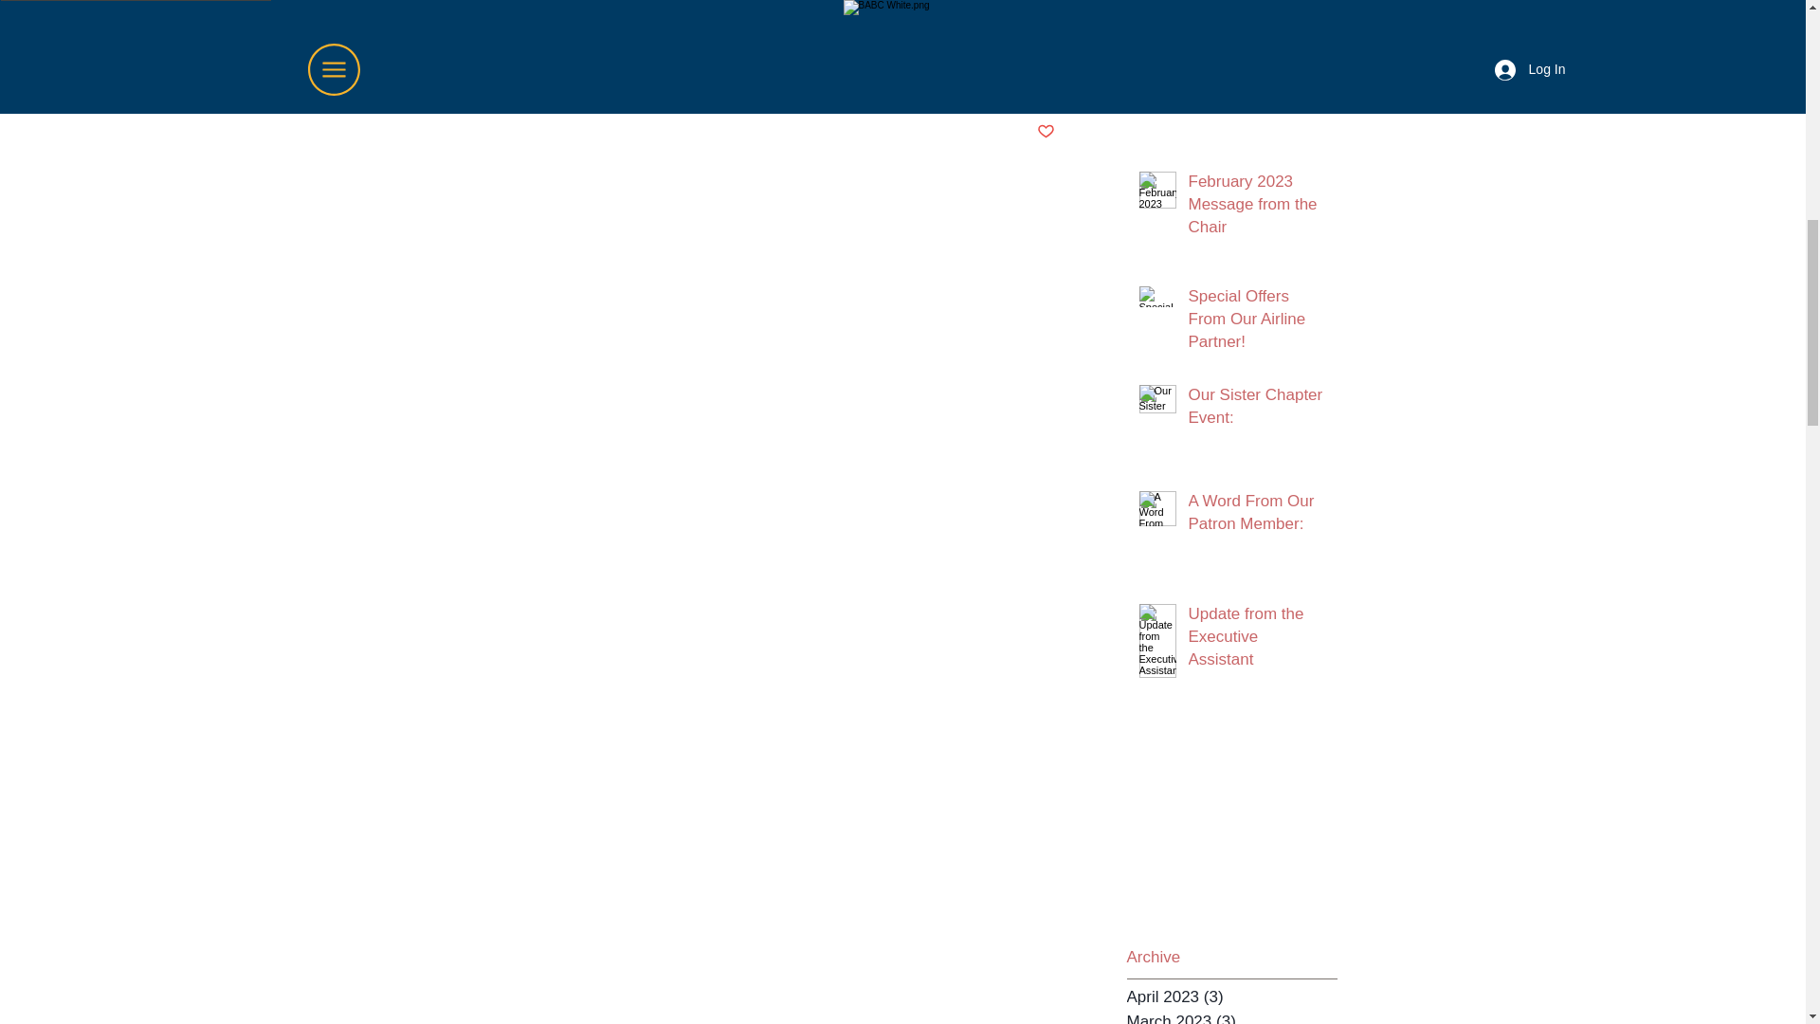 The width and height of the screenshot is (1820, 1024). What do you see at coordinates (560, 9) in the screenshot?
I see `UK business` at bounding box center [560, 9].